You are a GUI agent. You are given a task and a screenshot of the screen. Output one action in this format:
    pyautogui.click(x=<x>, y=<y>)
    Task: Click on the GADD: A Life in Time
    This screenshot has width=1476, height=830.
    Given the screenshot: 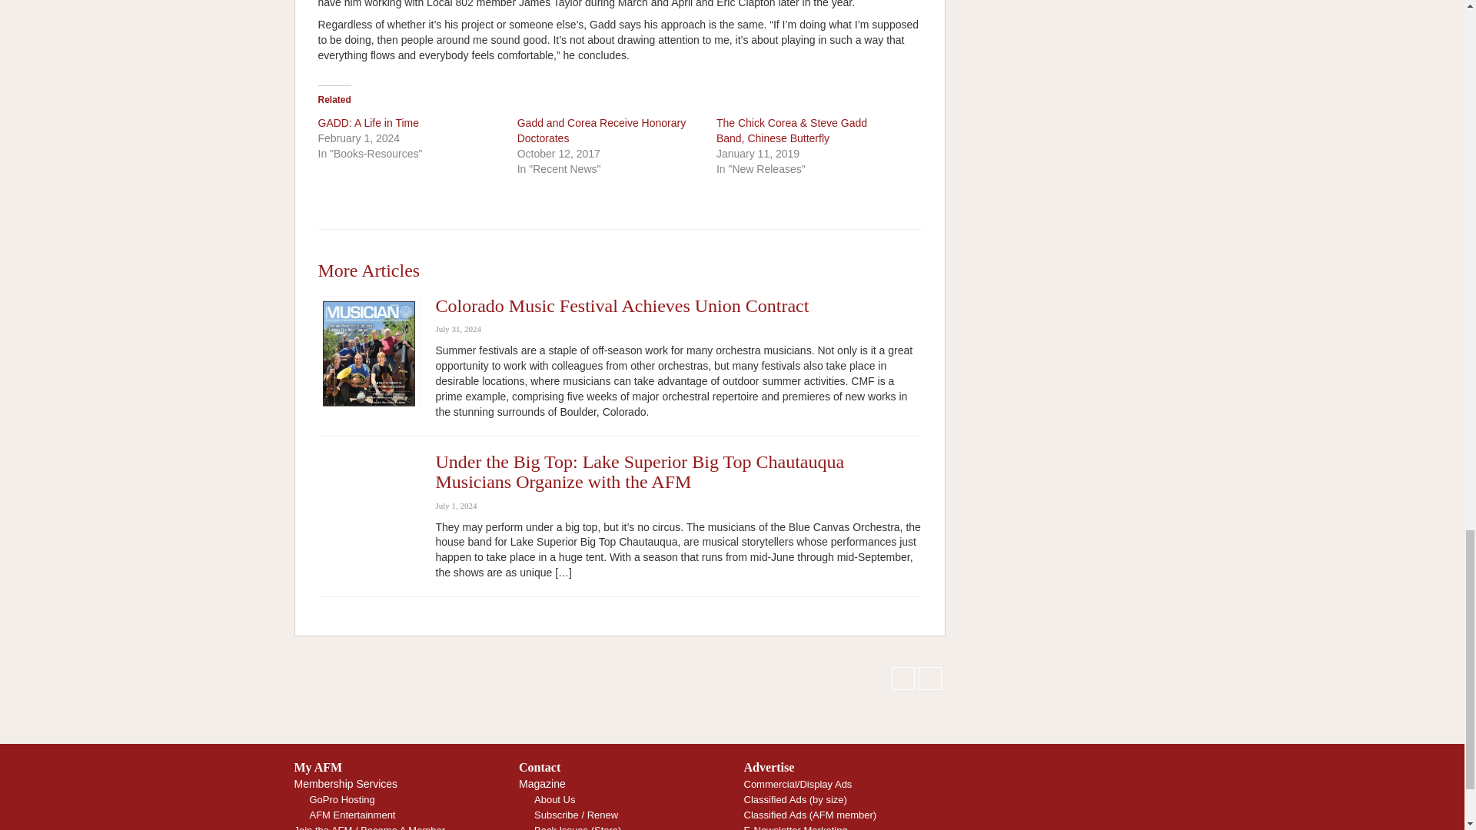 What is the action you would take?
    pyautogui.click(x=369, y=123)
    